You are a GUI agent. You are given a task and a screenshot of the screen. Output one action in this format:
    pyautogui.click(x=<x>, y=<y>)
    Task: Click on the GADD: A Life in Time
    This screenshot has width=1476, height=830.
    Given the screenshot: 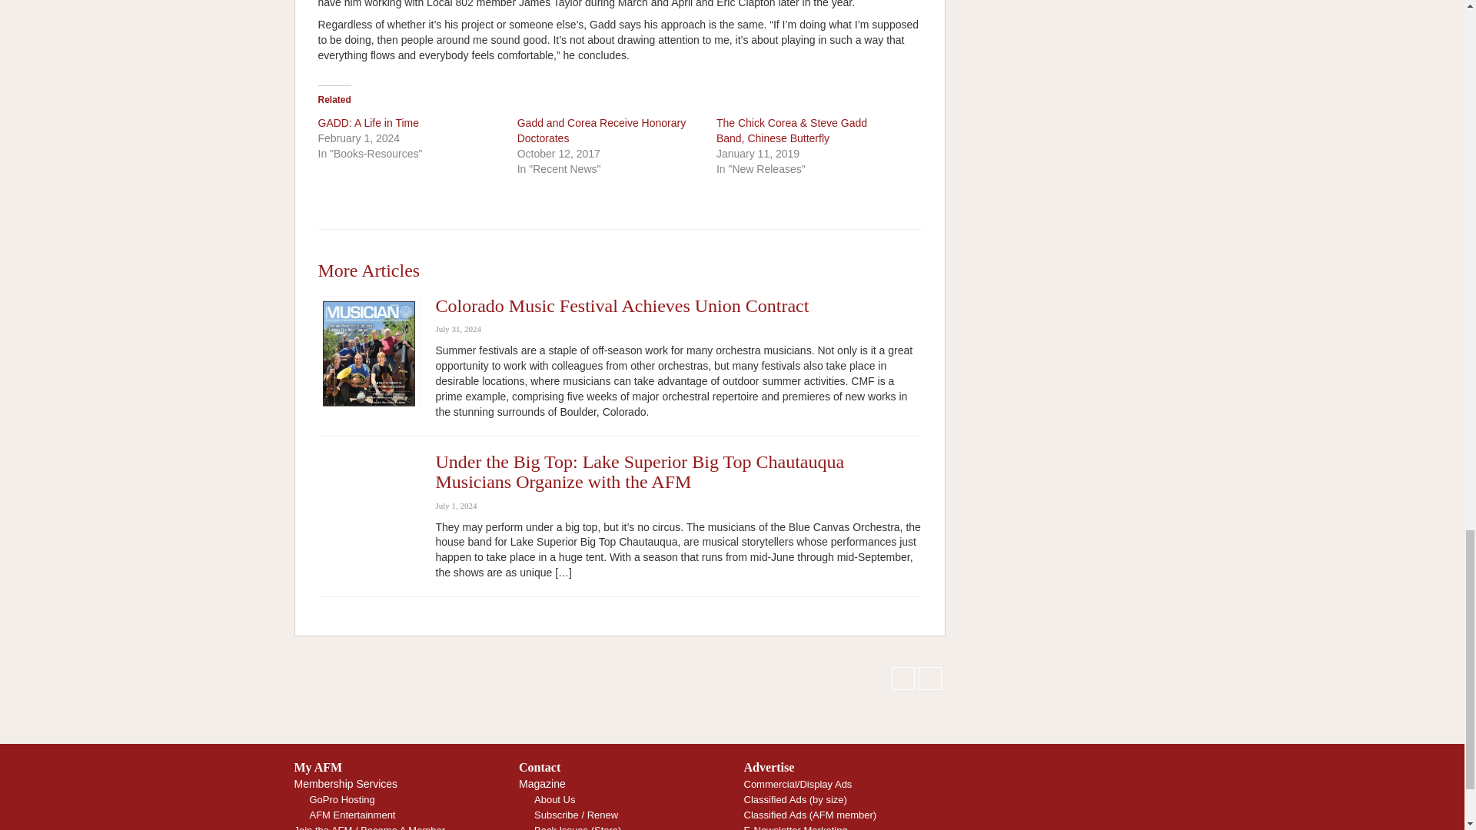 What is the action you would take?
    pyautogui.click(x=369, y=123)
    